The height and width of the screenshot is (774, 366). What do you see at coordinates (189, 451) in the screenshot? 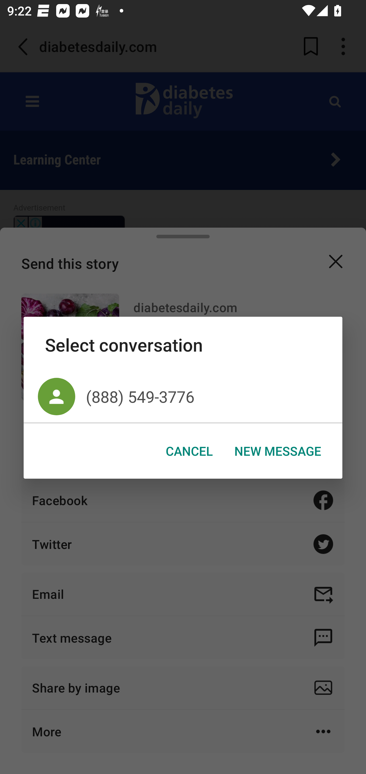
I see `CANCEL` at bounding box center [189, 451].